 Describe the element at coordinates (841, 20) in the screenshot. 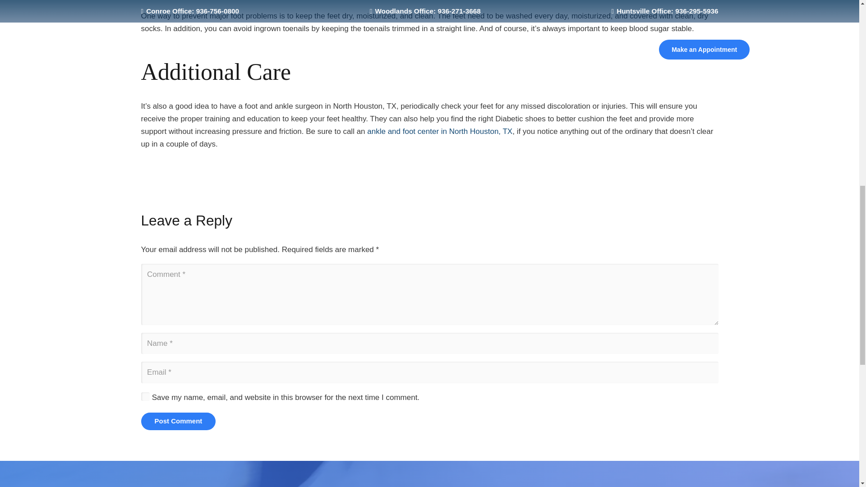

I see `Back to top` at that location.